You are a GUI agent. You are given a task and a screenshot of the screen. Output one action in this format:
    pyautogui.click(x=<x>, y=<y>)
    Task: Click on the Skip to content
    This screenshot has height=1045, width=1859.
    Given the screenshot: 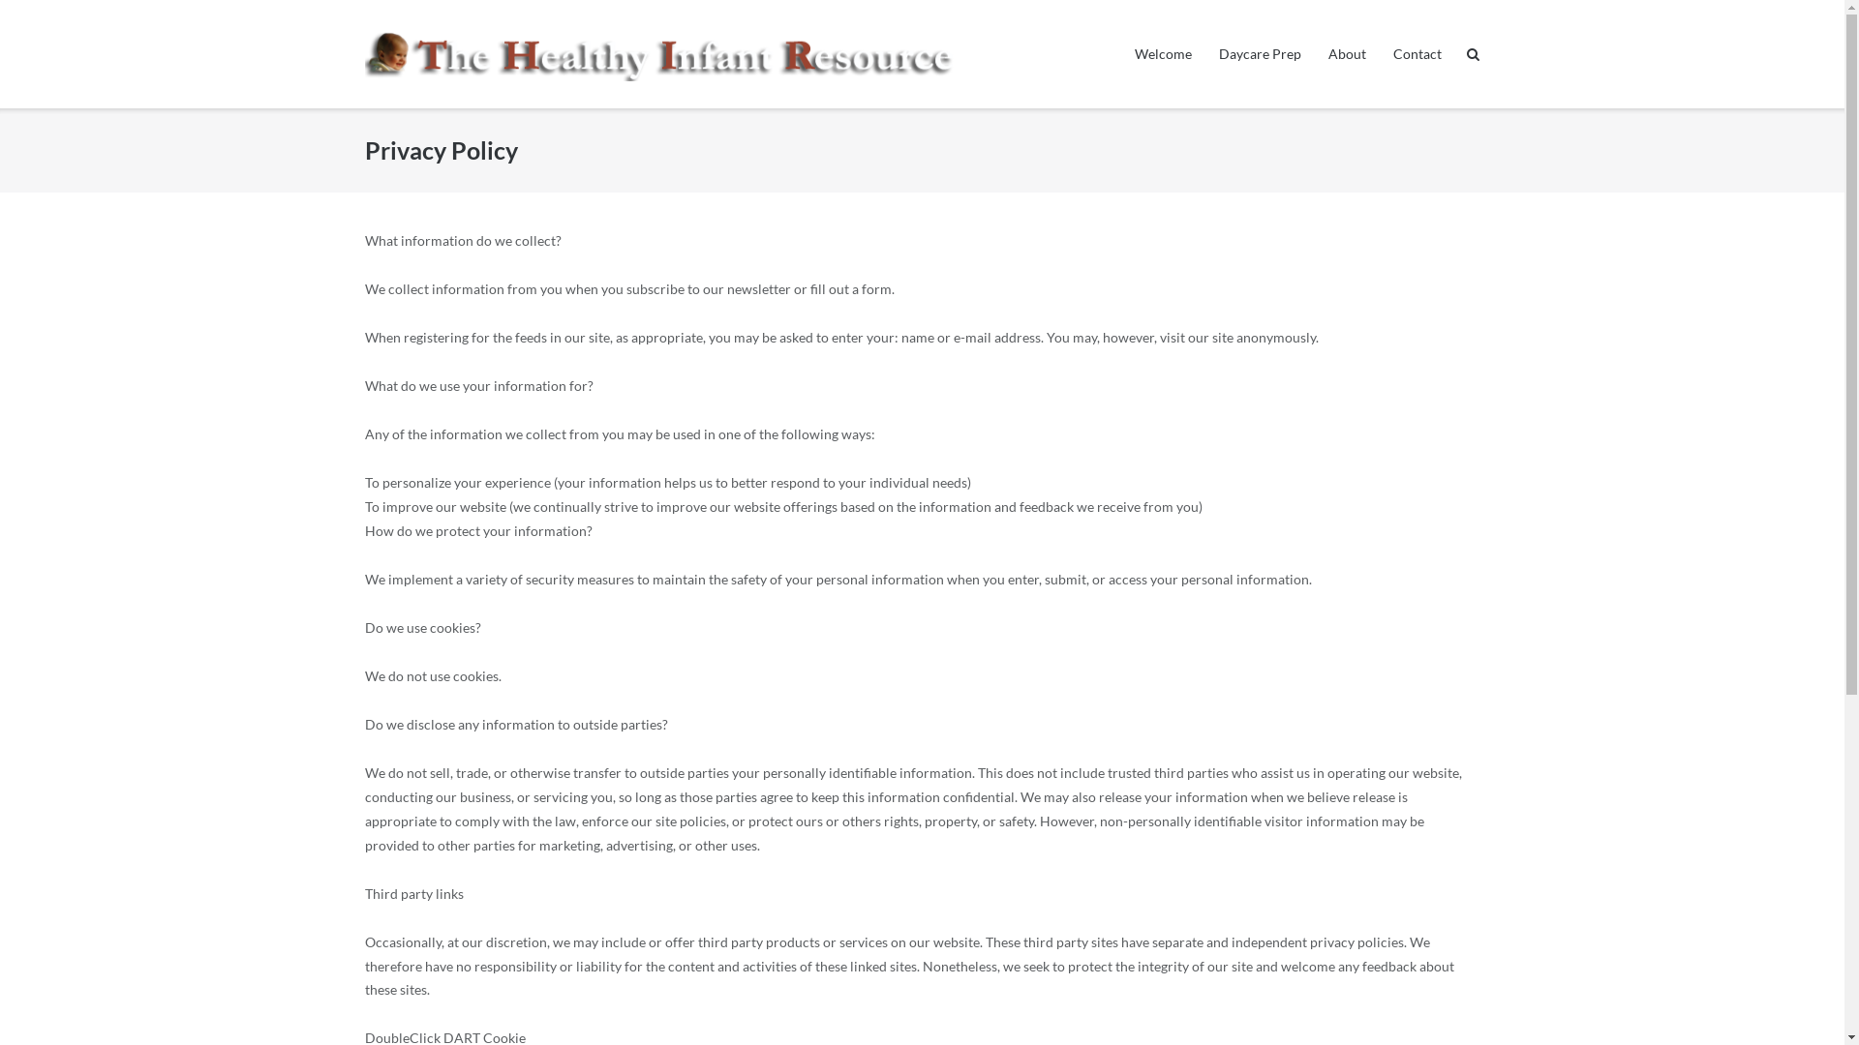 What is the action you would take?
    pyautogui.click(x=0, y=0)
    